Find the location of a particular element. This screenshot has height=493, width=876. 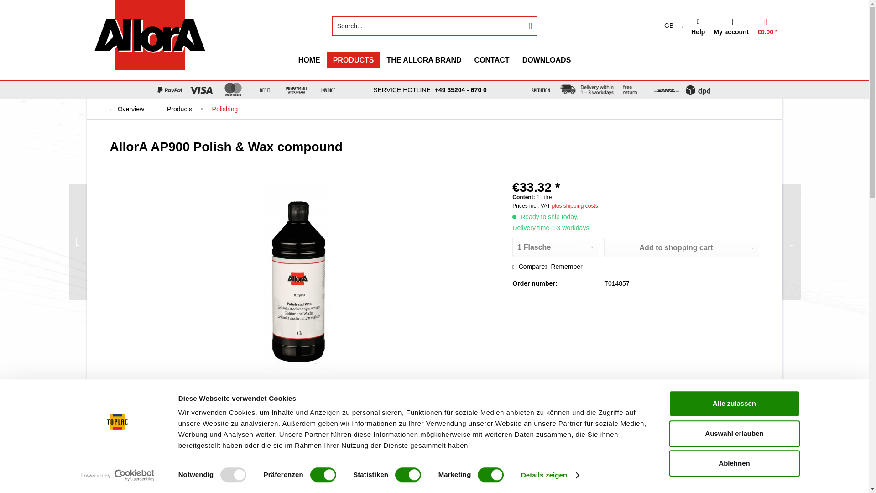

Allora.com - Switch to homepage is located at coordinates (150, 35).